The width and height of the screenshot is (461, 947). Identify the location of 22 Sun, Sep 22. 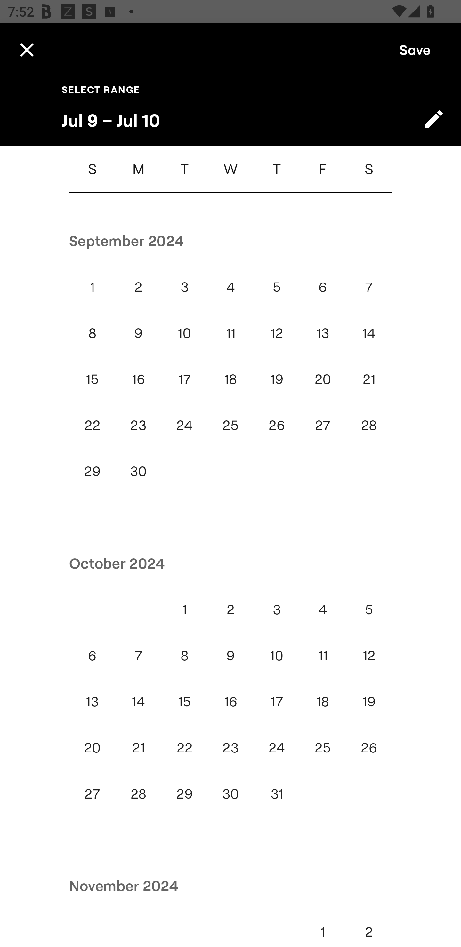
(92, 425).